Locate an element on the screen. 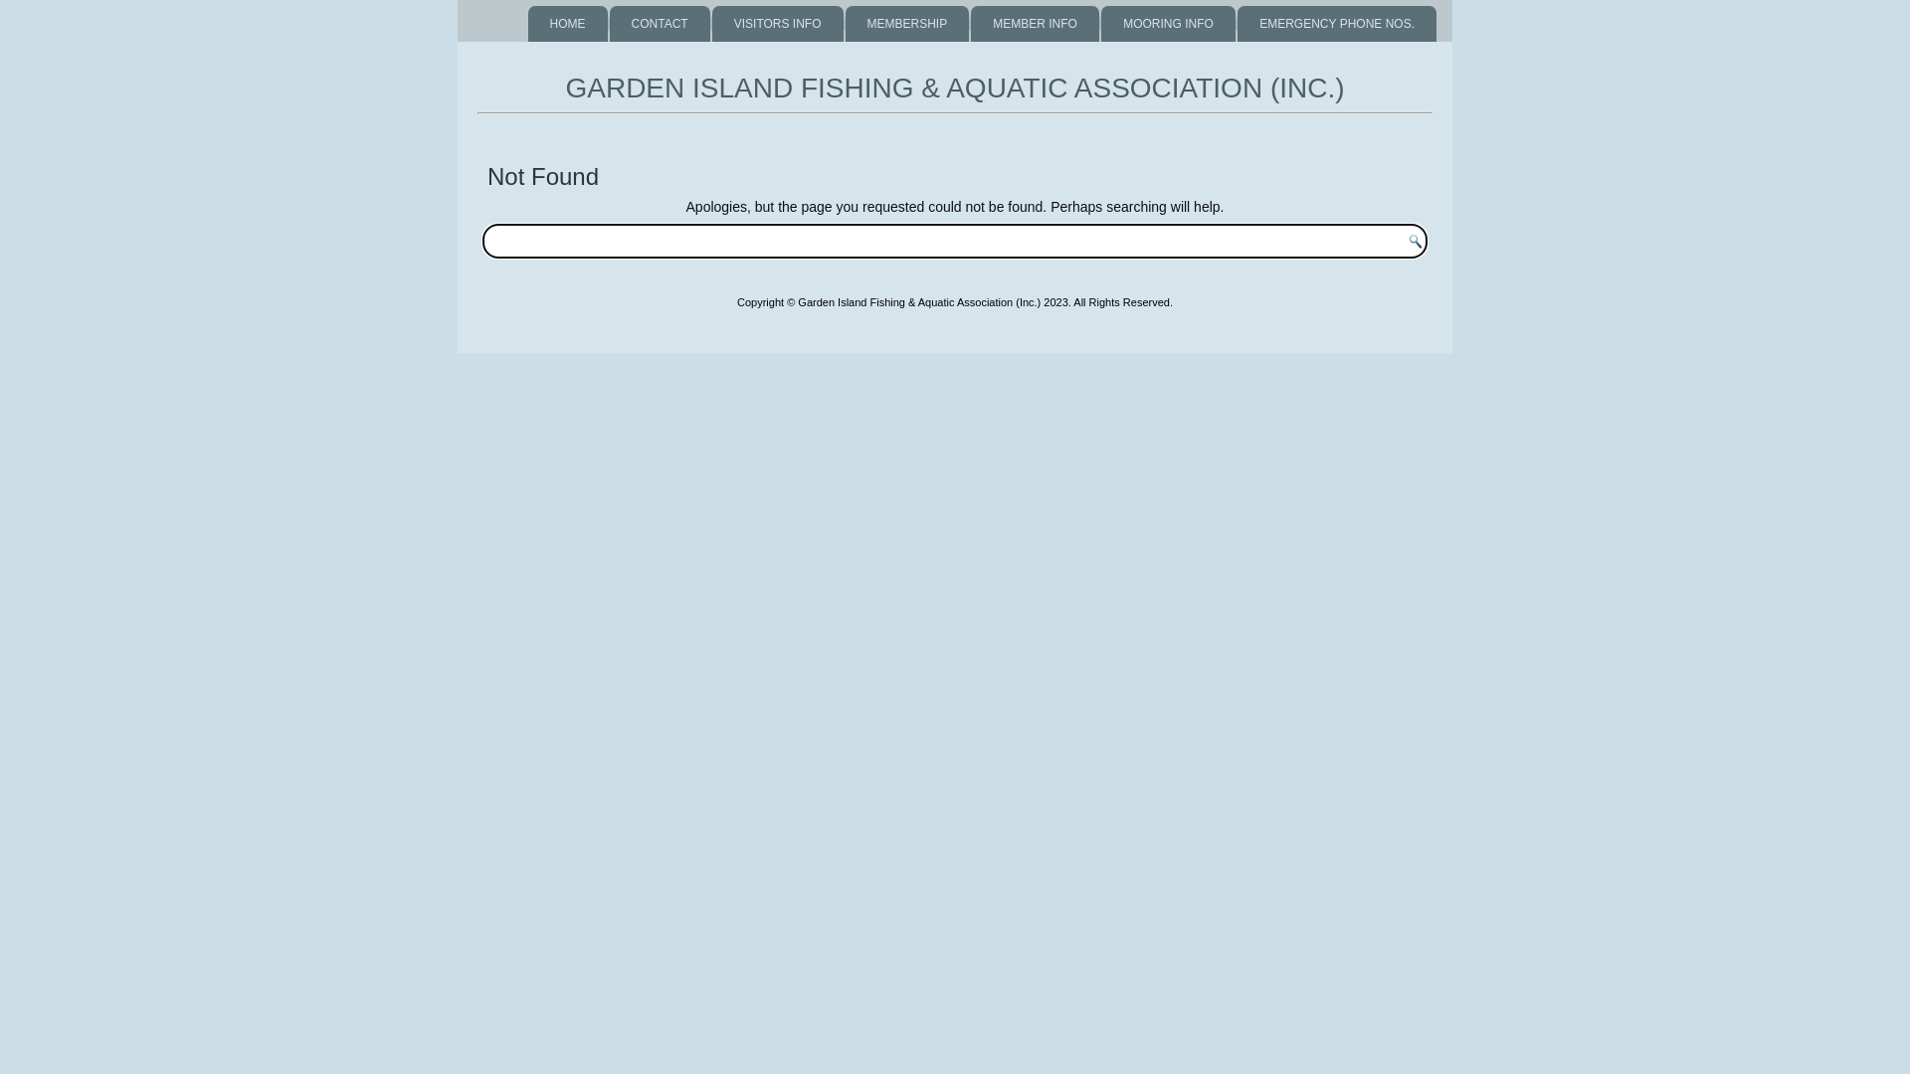 This screenshot has width=1910, height=1074. MEMBER INFO is located at coordinates (1035, 24).